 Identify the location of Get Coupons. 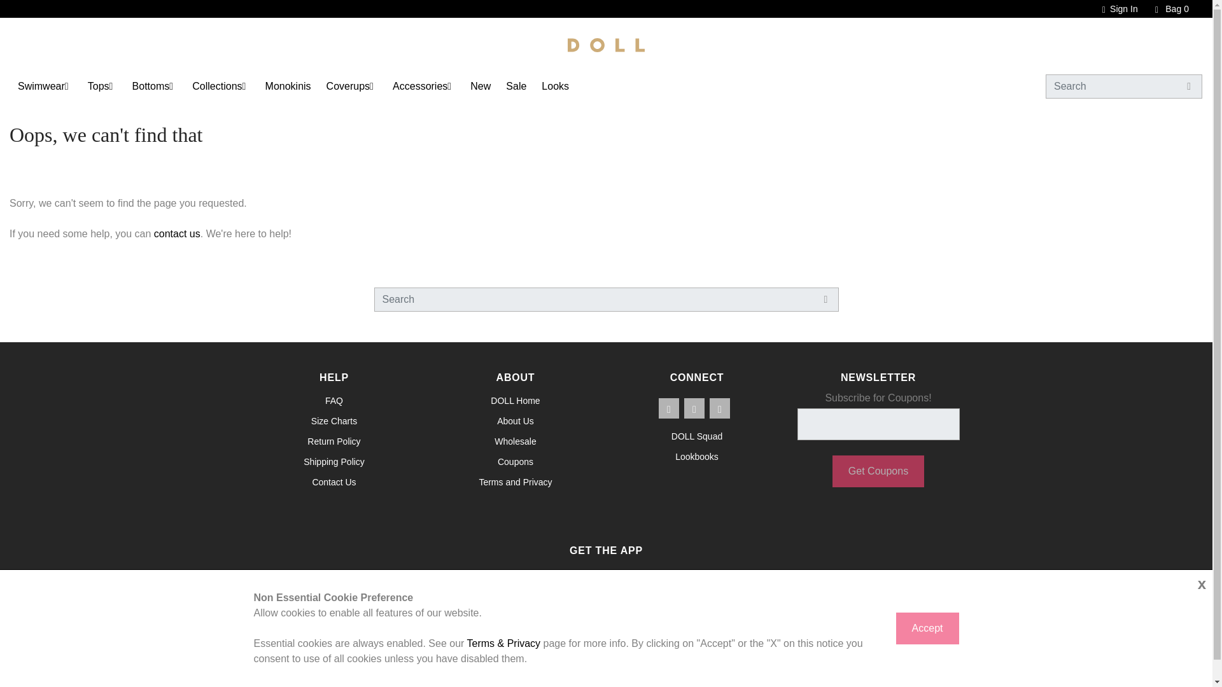
(878, 471).